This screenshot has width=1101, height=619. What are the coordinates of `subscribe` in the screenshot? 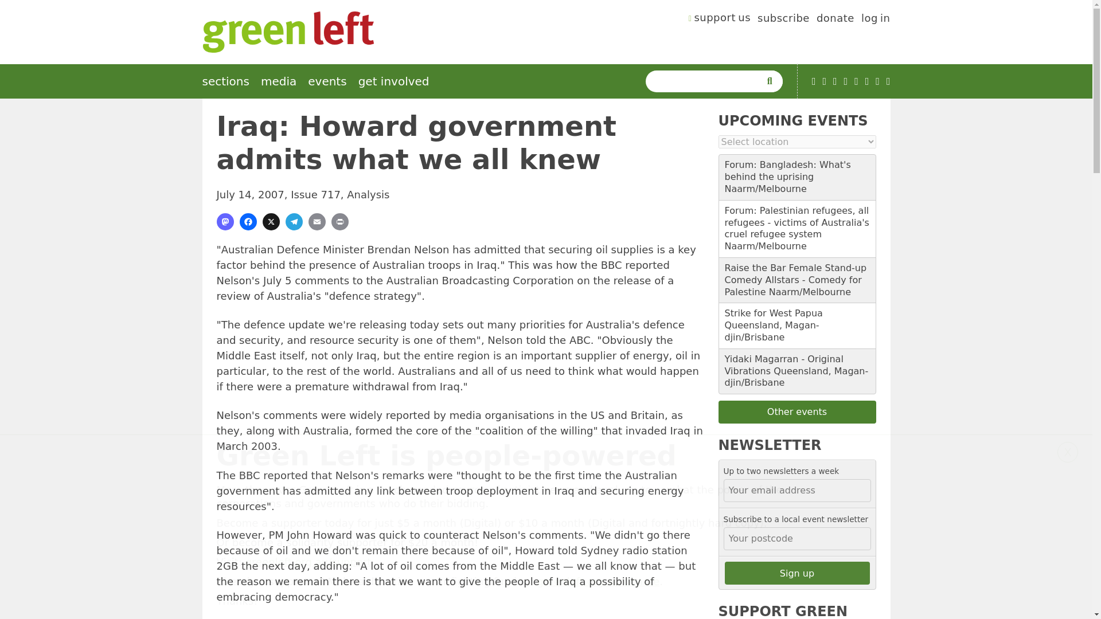 It's located at (783, 19).